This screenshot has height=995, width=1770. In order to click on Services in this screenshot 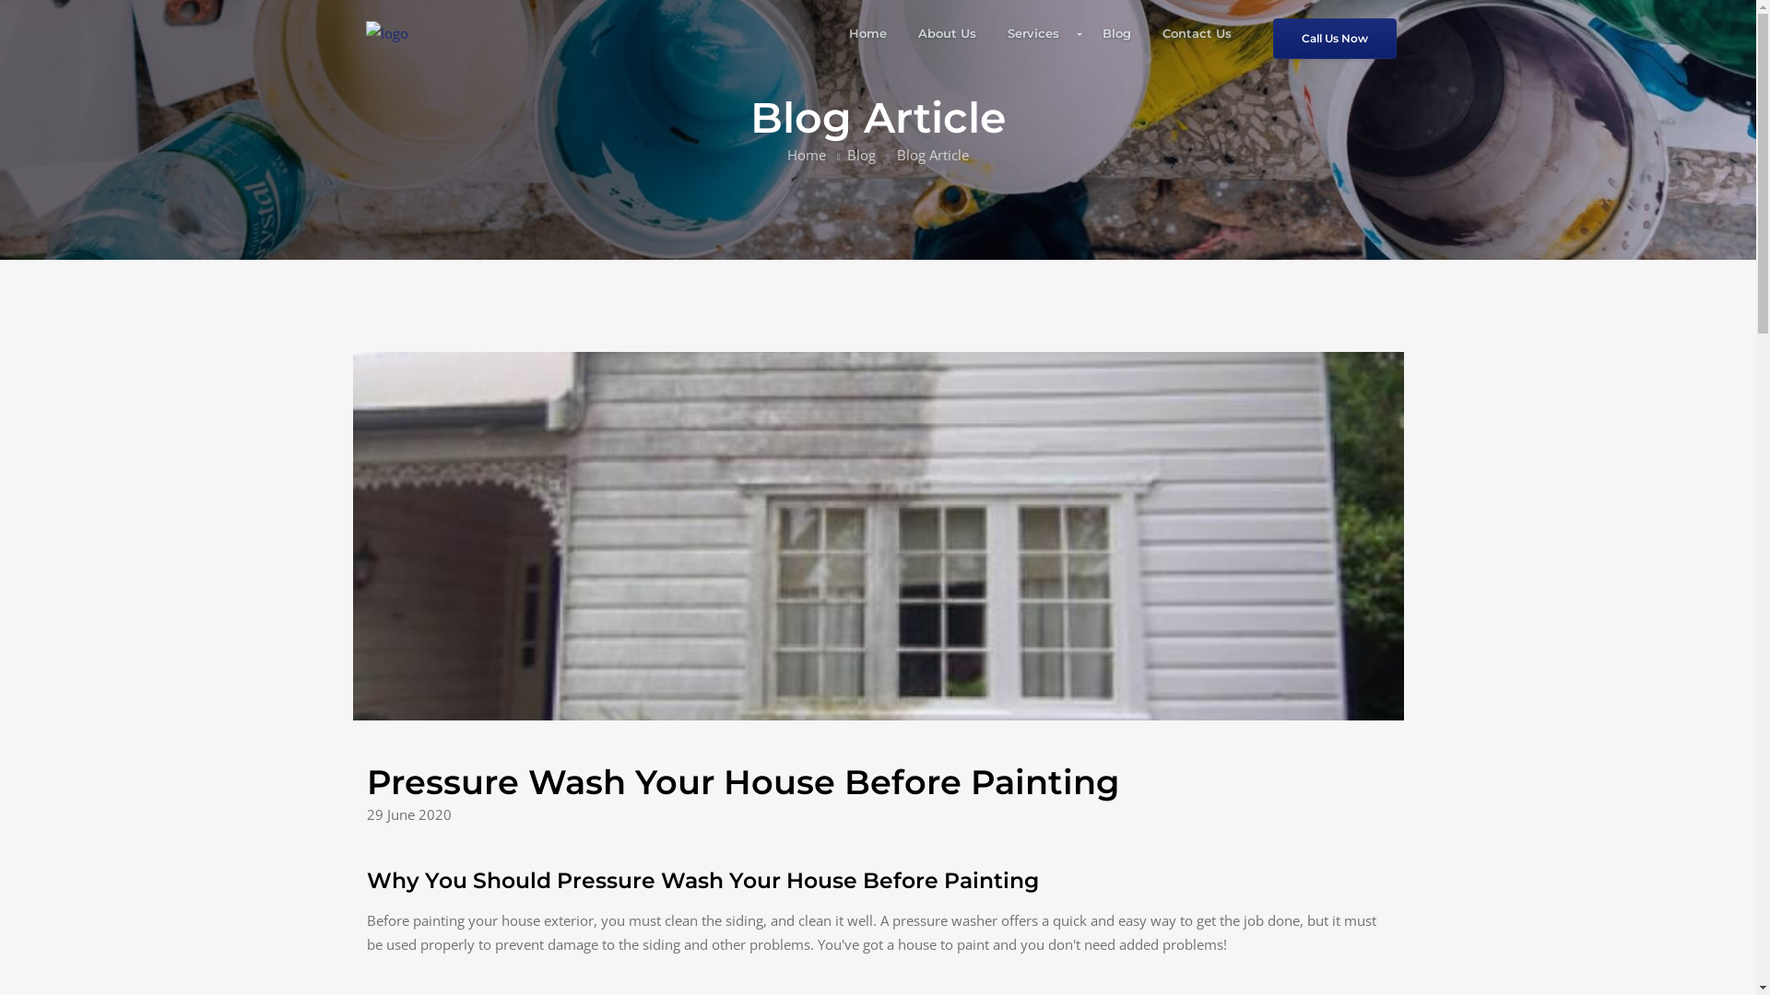, I will do `click(1040, 33)`.